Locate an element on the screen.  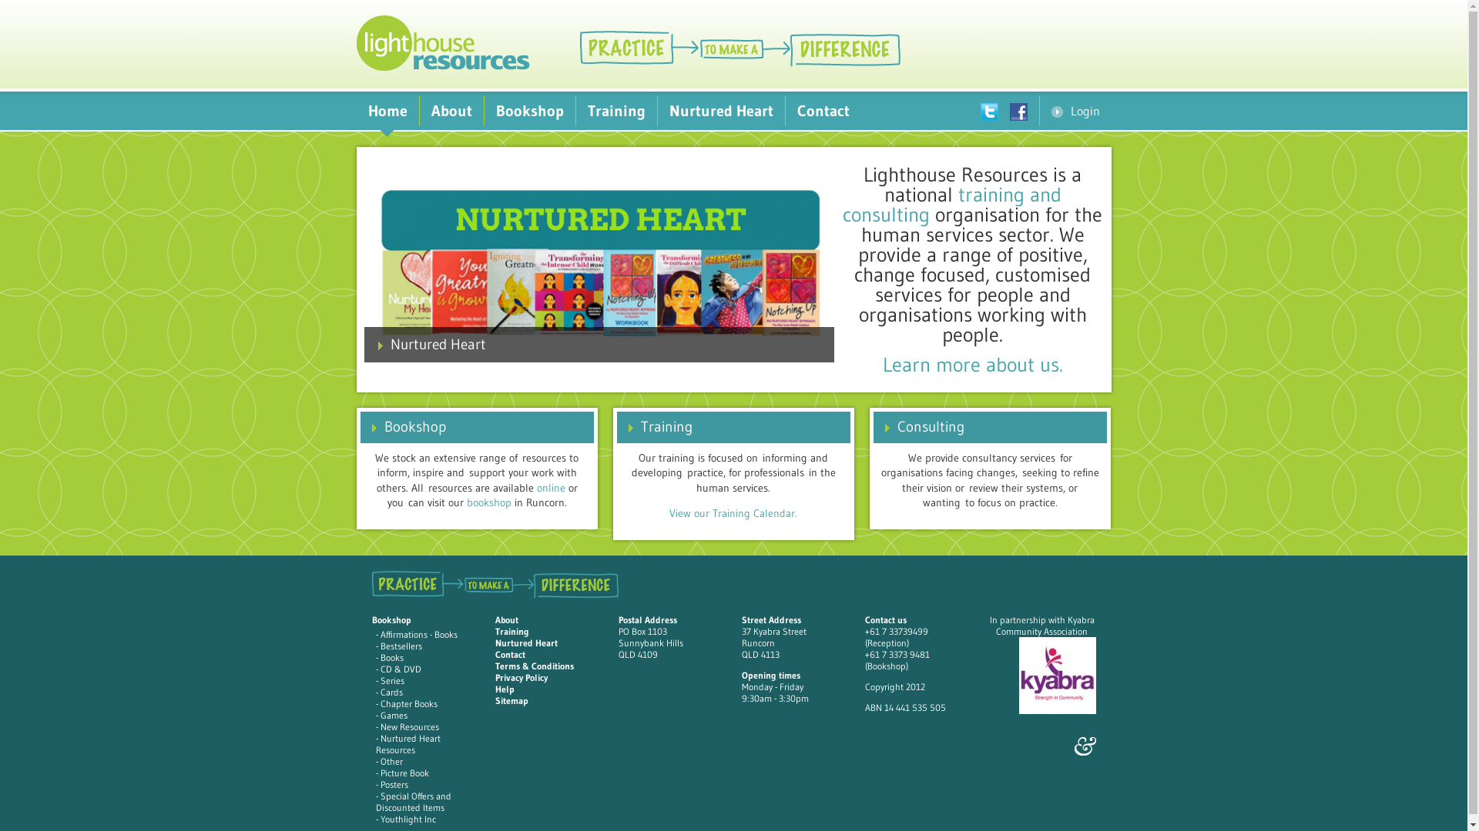
Login is located at coordinates (1075, 111).